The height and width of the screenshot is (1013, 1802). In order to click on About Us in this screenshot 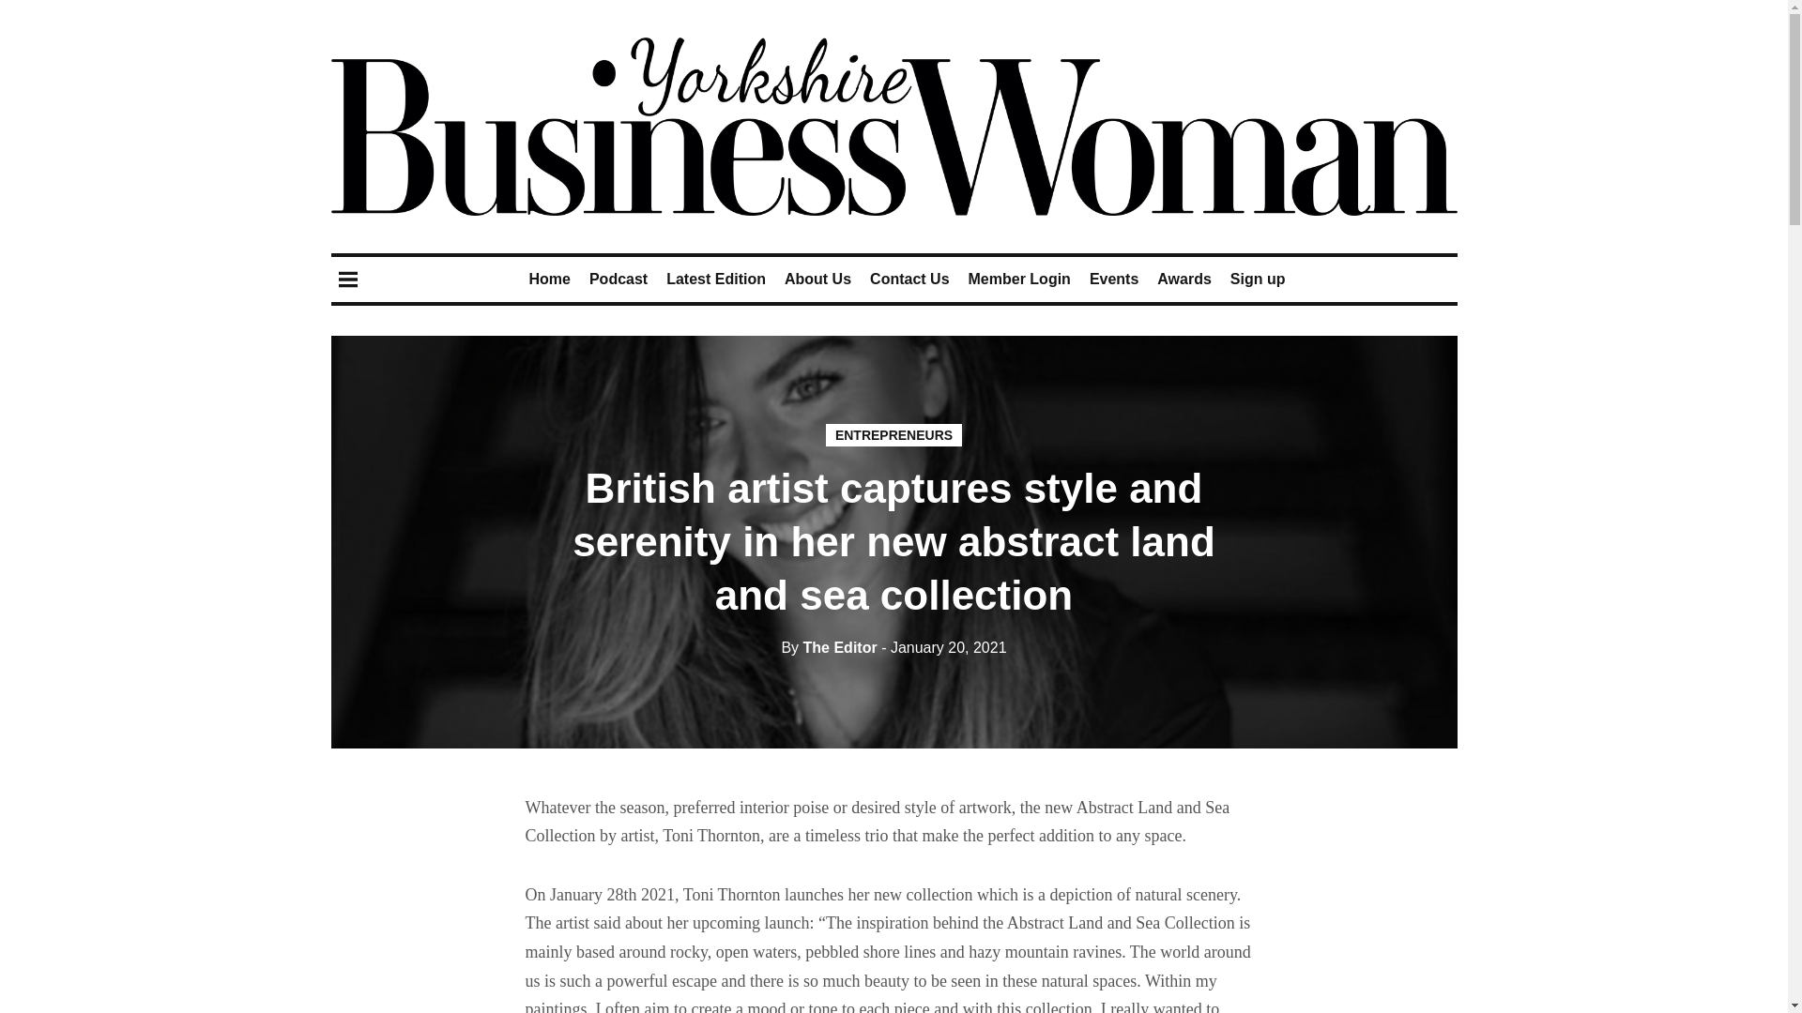, I will do `click(817, 279)`.